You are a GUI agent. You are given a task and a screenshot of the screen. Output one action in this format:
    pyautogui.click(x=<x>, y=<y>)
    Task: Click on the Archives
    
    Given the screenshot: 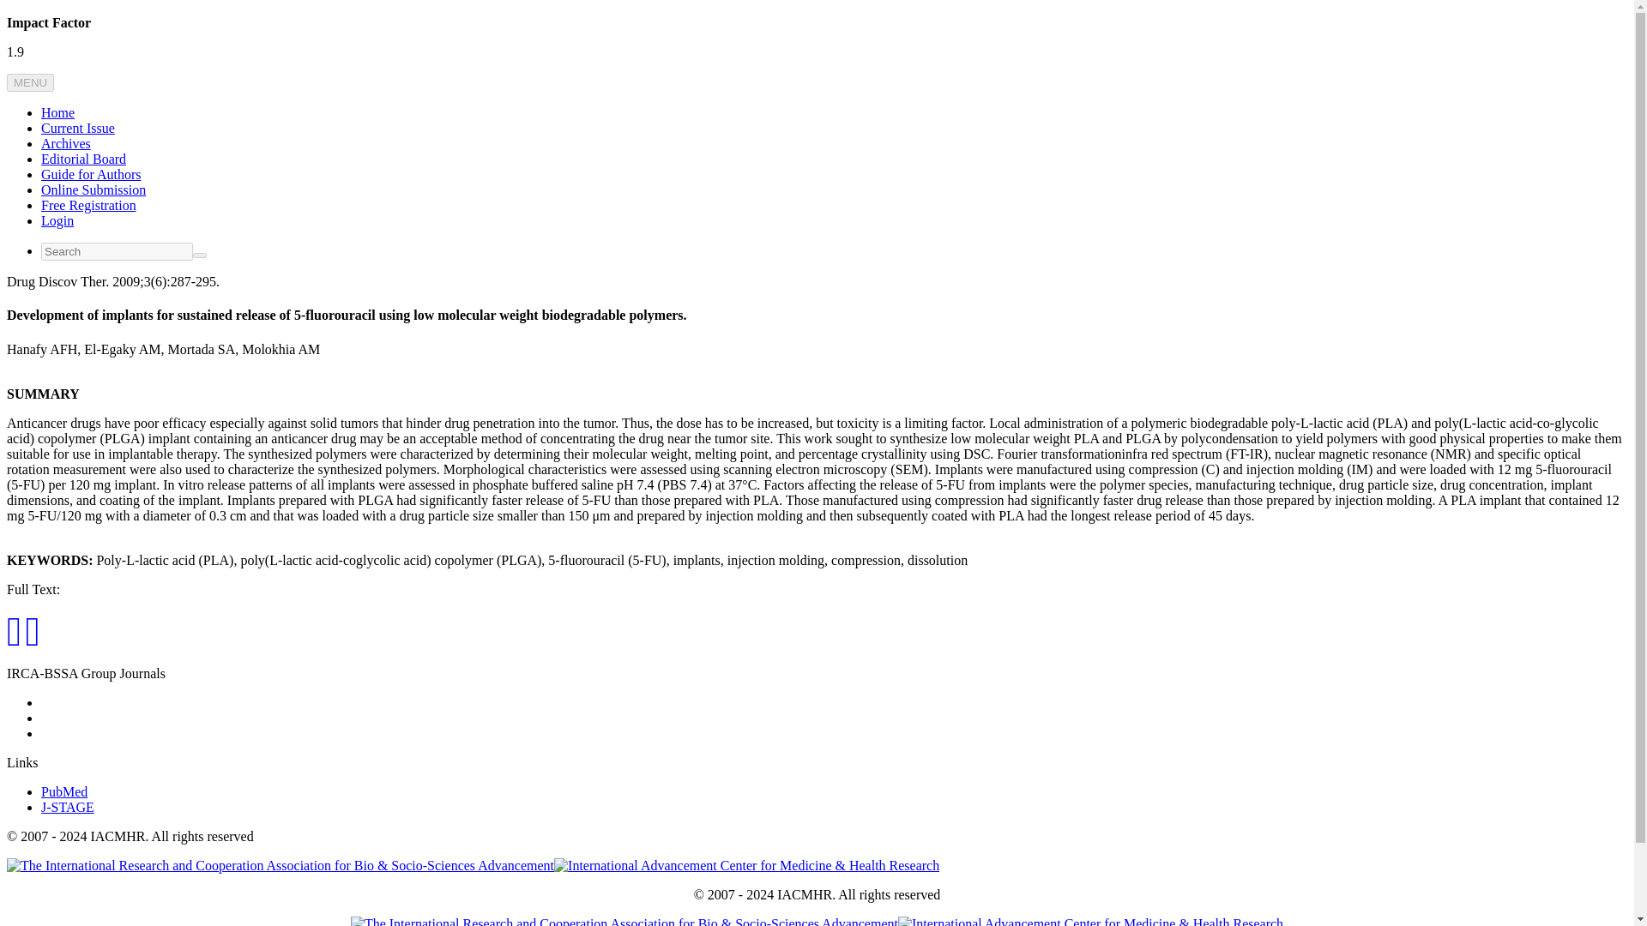 What is the action you would take?
    pyautogui.click(x=65, y=143)
    